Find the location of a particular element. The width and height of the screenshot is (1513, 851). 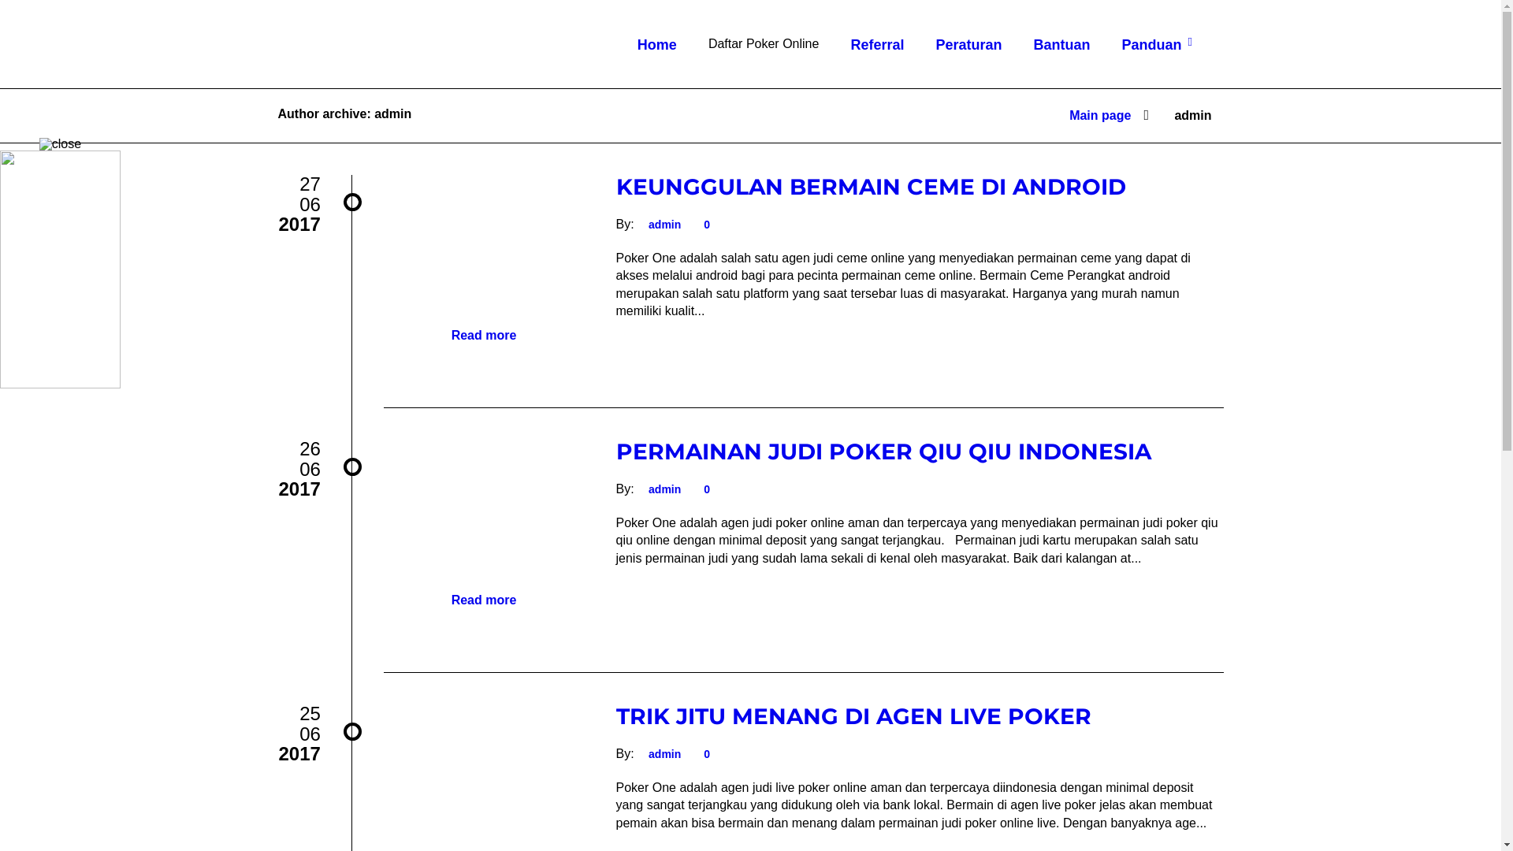

KEUNGGULAN BERMAIN CEME DI ANDROID is located at coordinates (872, 187).